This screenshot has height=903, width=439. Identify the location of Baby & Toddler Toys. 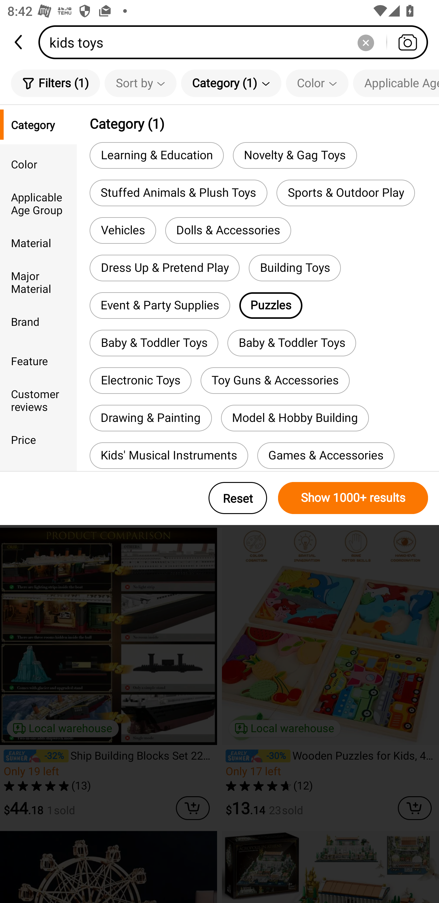
(154, 343).